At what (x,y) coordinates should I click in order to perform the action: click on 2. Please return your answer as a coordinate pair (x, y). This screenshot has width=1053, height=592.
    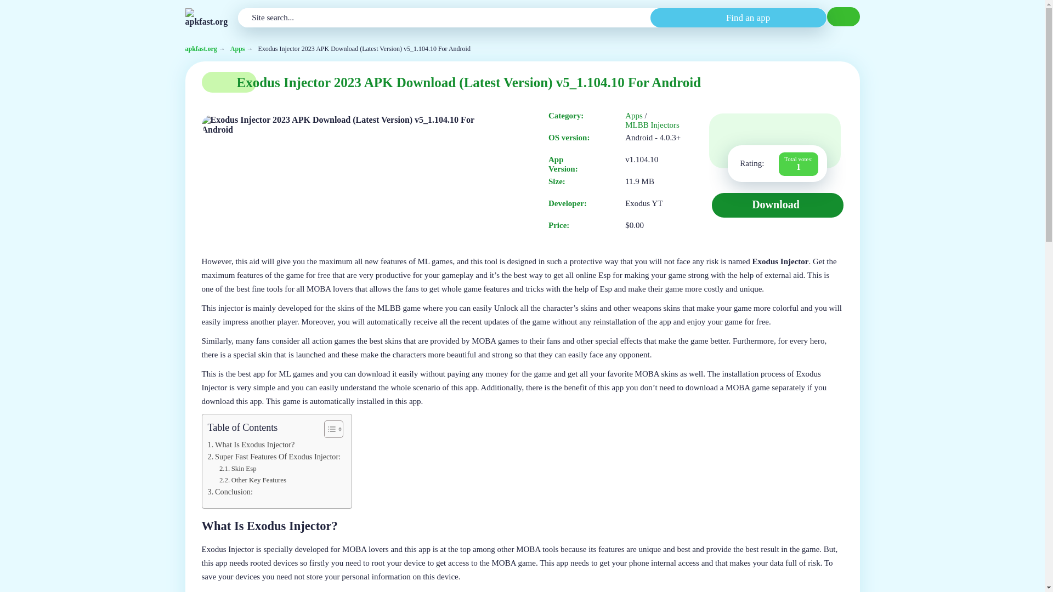
    Looking at the image, I should click on (756, 132).